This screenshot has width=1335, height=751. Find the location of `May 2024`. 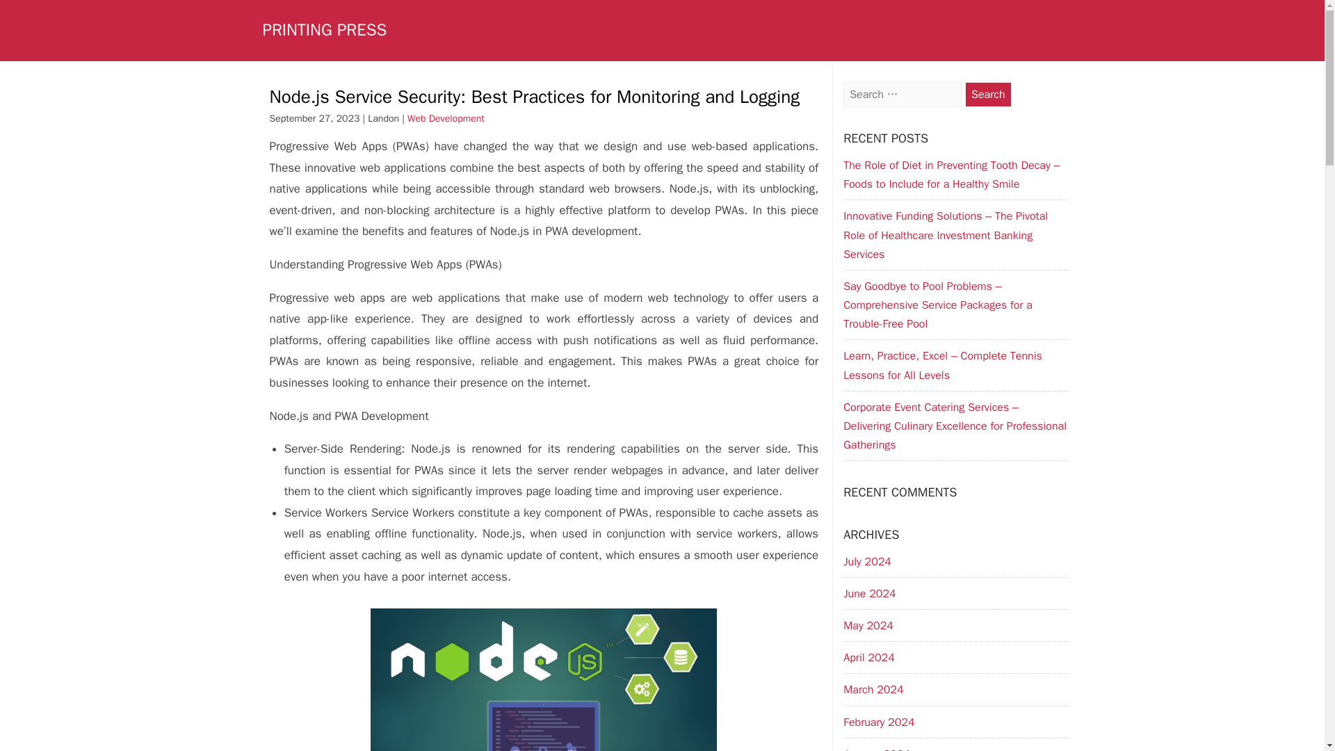

May 2024 is located at coordinates (868, 626).